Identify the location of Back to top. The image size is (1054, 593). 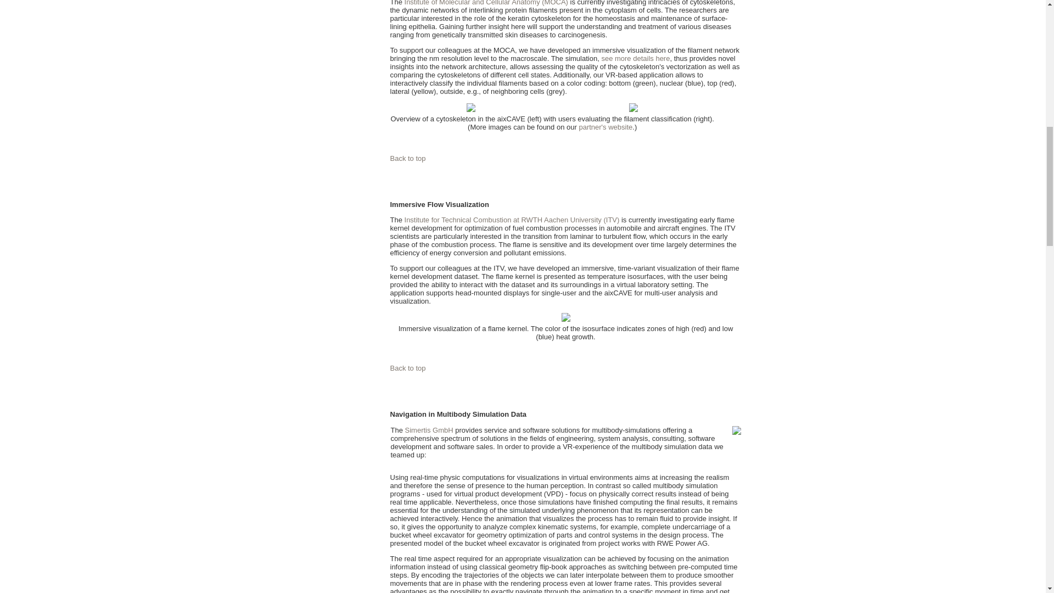
(407, 158).